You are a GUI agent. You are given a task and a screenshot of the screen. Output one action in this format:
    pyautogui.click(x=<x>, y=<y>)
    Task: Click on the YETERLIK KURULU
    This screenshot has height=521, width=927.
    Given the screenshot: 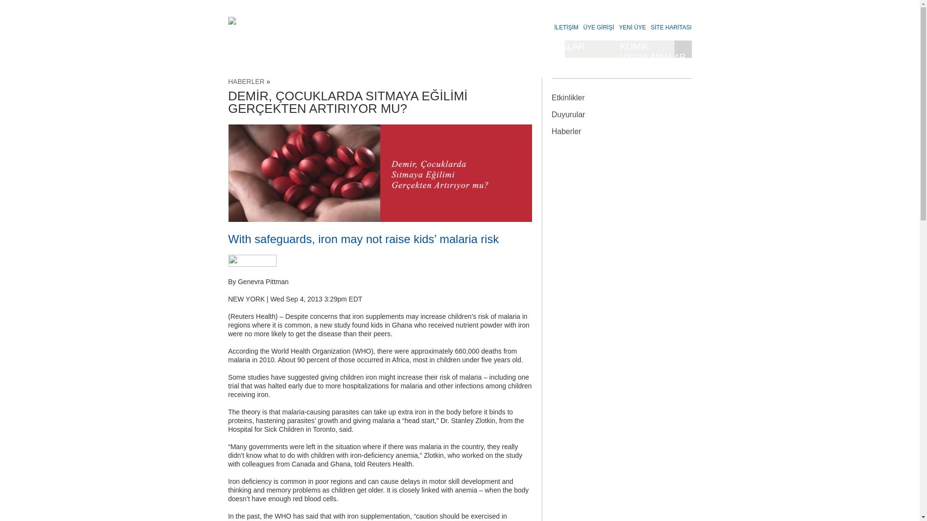 What is the action you would take?
    pyautogui.click(x=344, y=52)
    